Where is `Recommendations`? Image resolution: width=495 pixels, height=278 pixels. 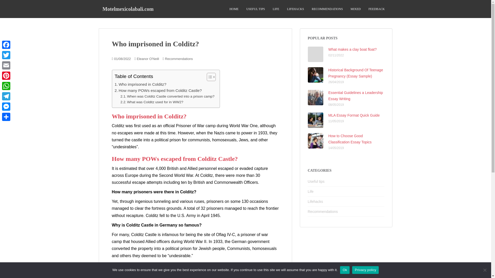
Recommendations is located at coordinates (179, 59).